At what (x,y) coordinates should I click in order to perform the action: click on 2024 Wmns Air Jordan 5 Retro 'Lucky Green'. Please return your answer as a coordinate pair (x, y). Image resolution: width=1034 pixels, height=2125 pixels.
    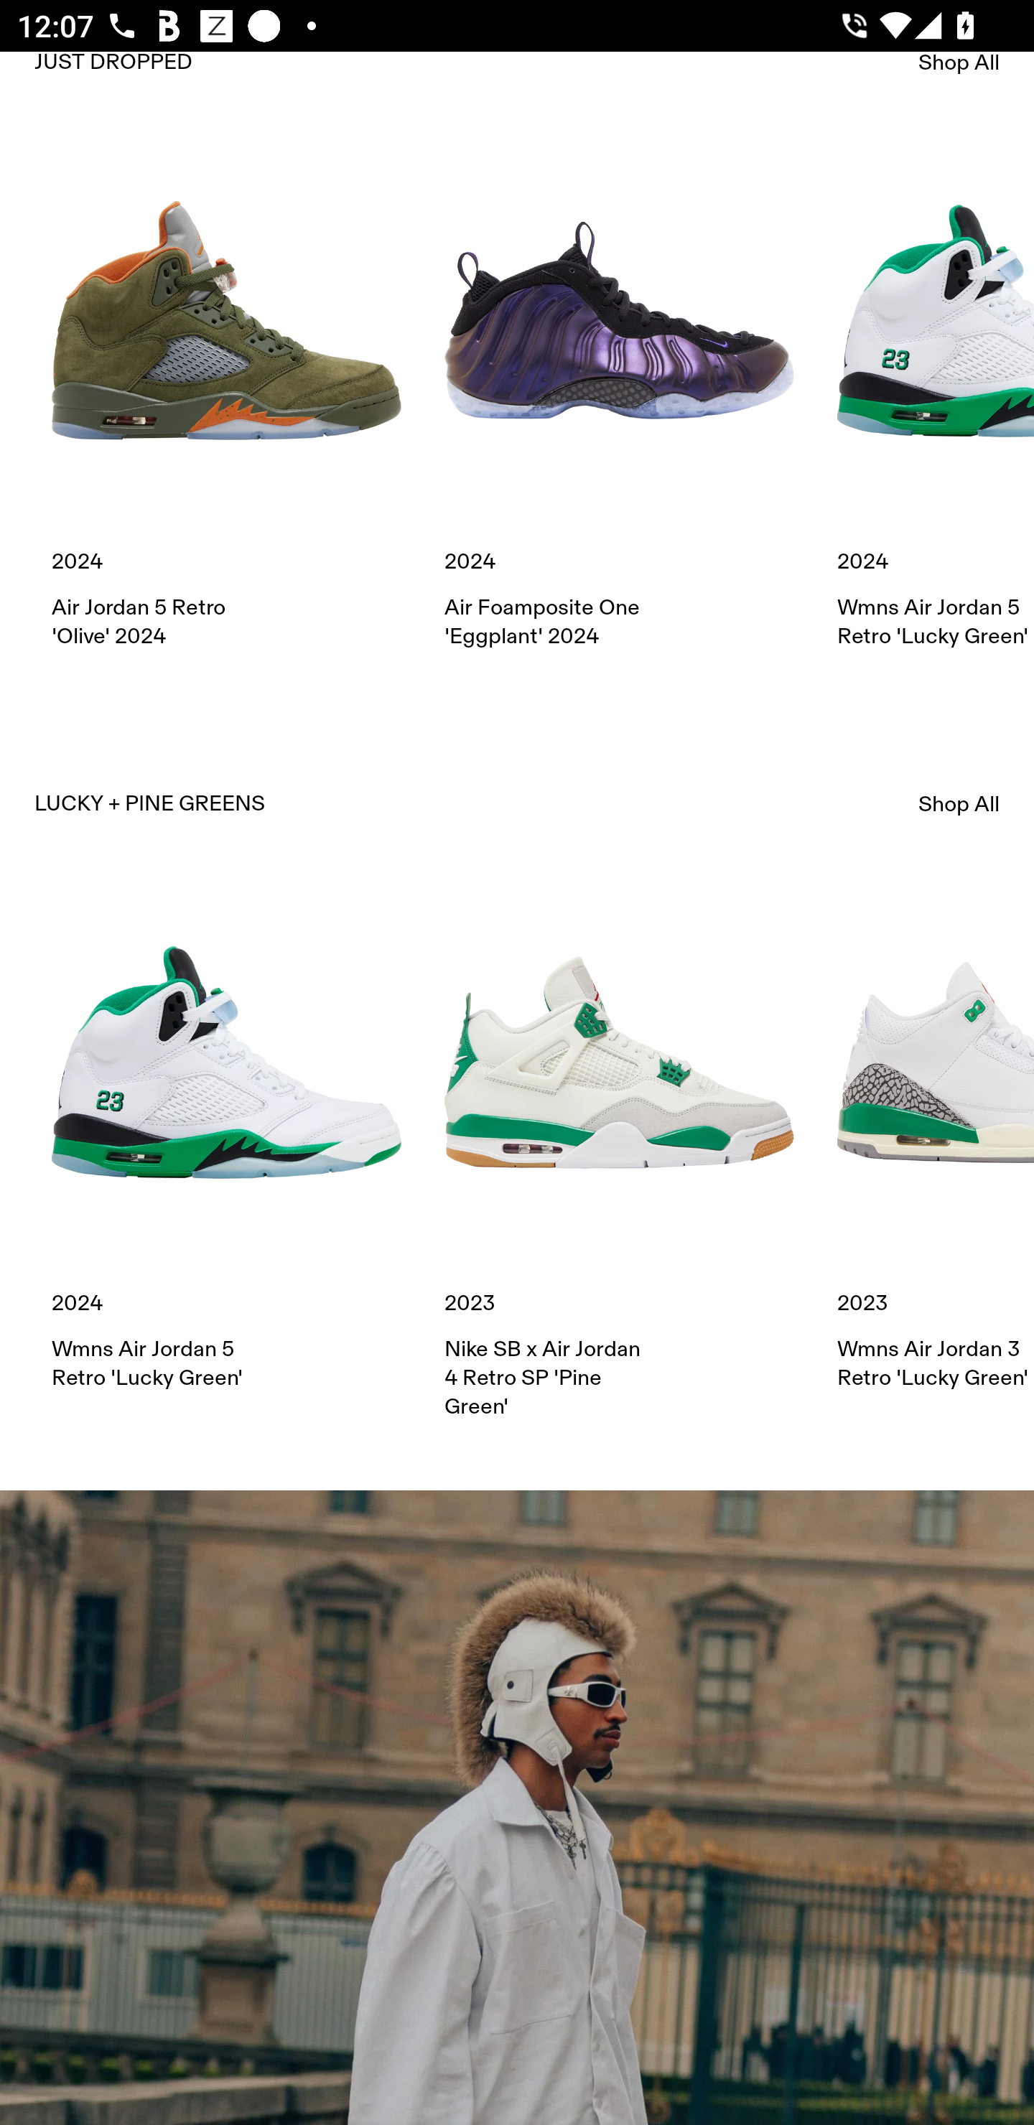
    Looking at the image, I should click on (226, 1140).